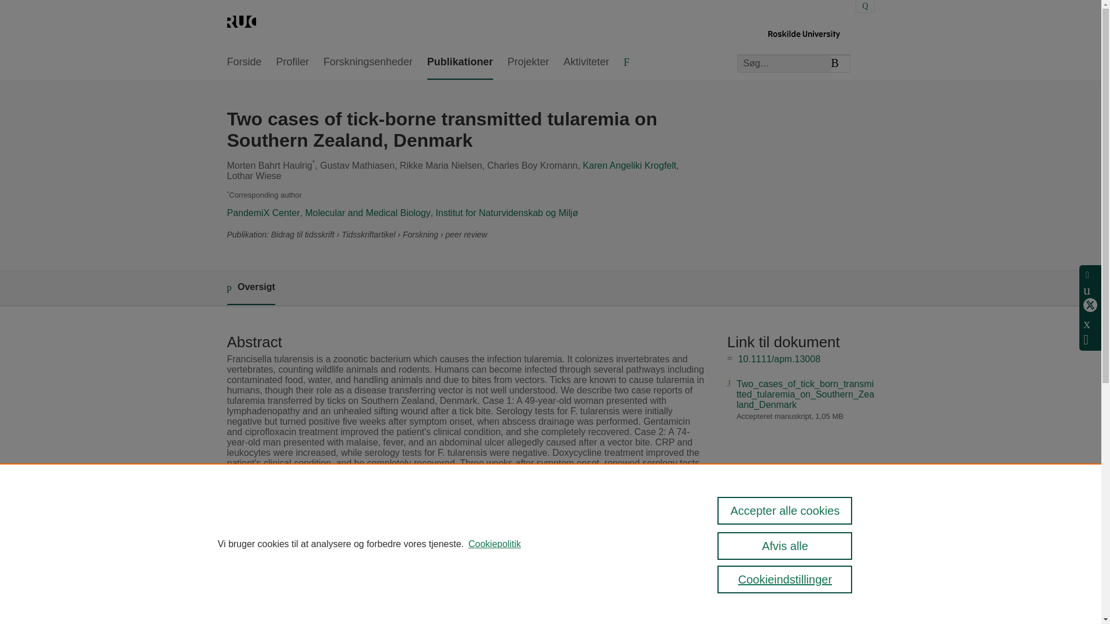 The width and height of the screenshot is (1110, 624). I want to click on Profiler, so click(293, 62).